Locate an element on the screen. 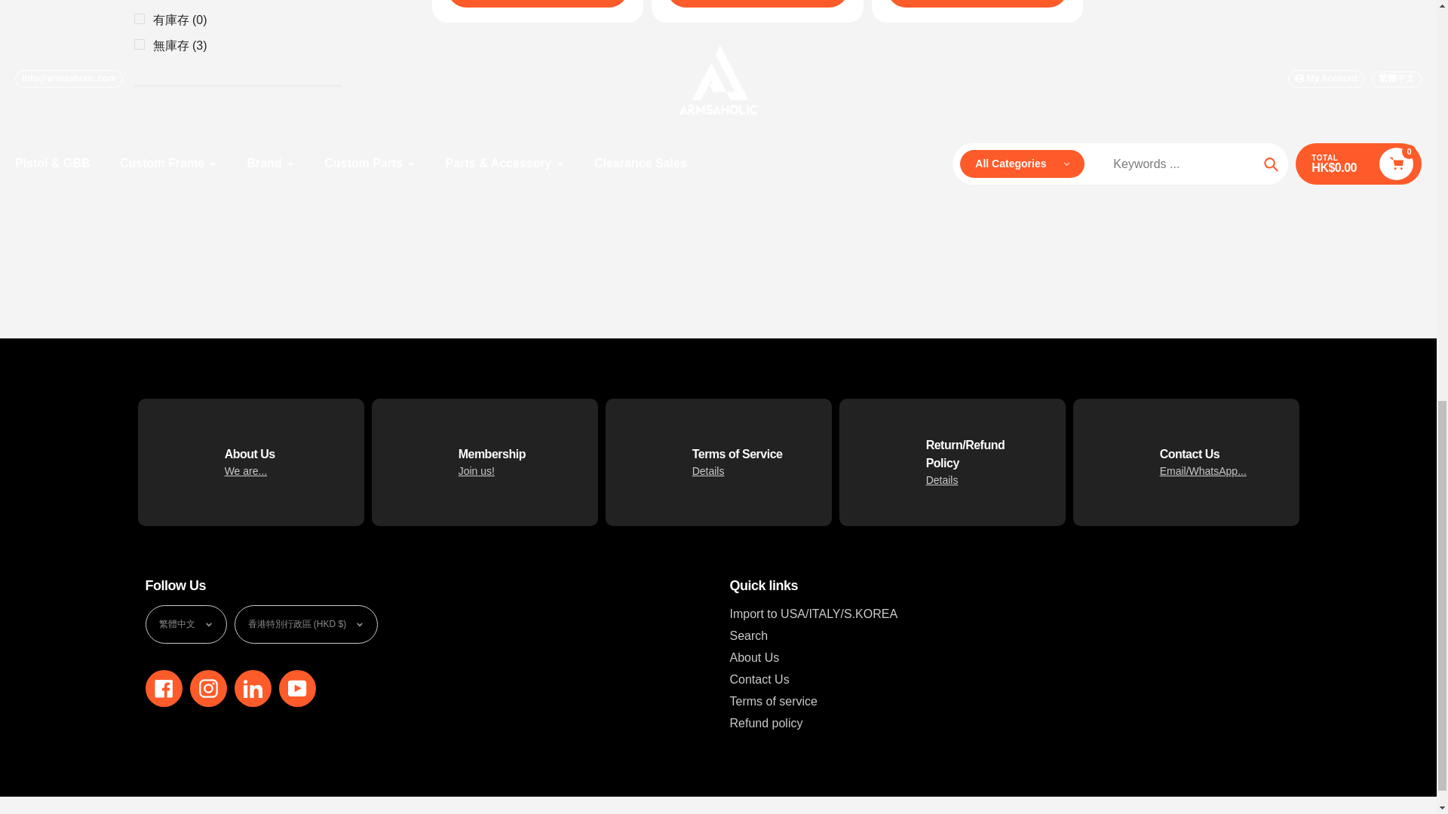 The height and width of the screenshot is (814, 1448). Refund Policy is located at coordinates (943, 479).